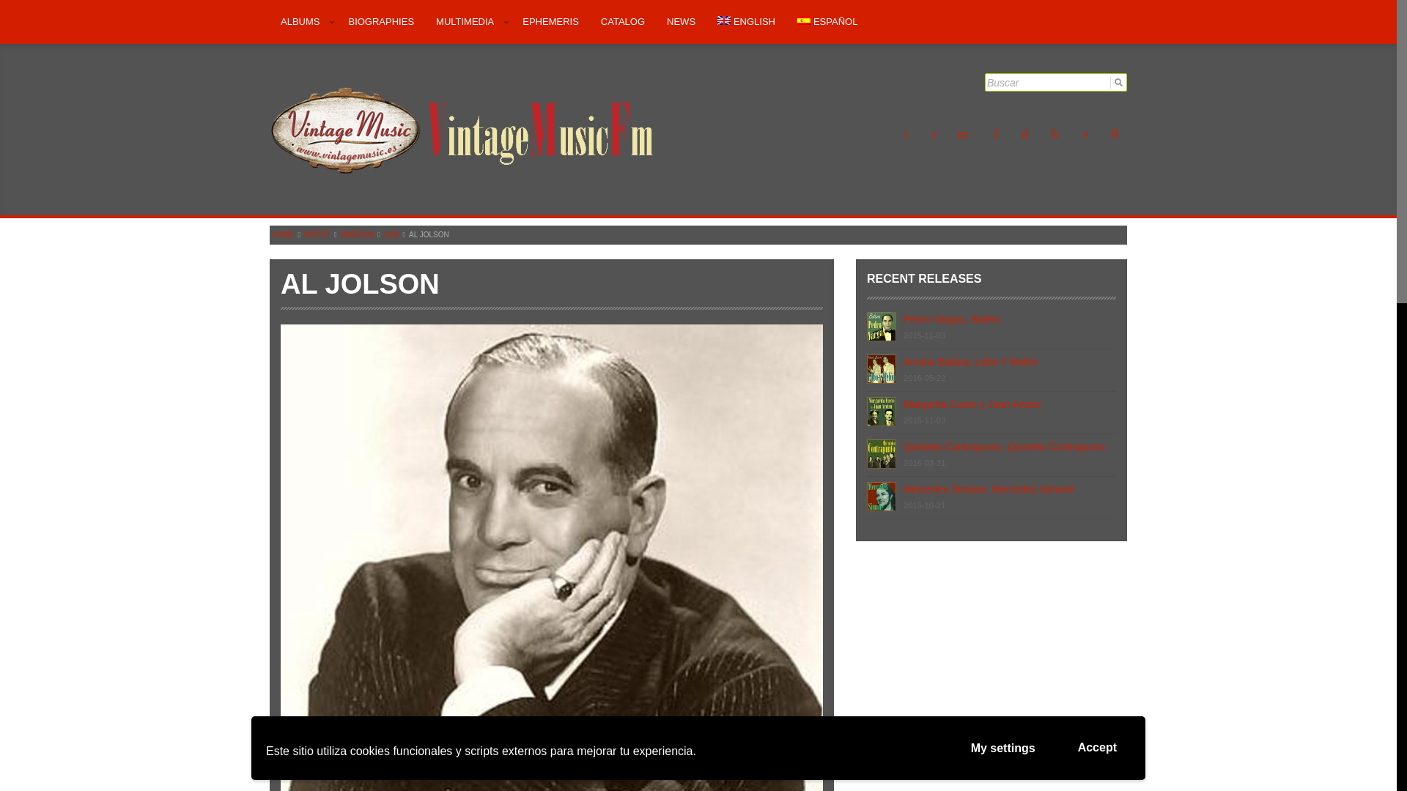 The height and width of the screenshot is (791, 1407). What do you see at coordinates (680, 22) in the screenshot?
I see `NEWS` at bounding box center [680, 22].